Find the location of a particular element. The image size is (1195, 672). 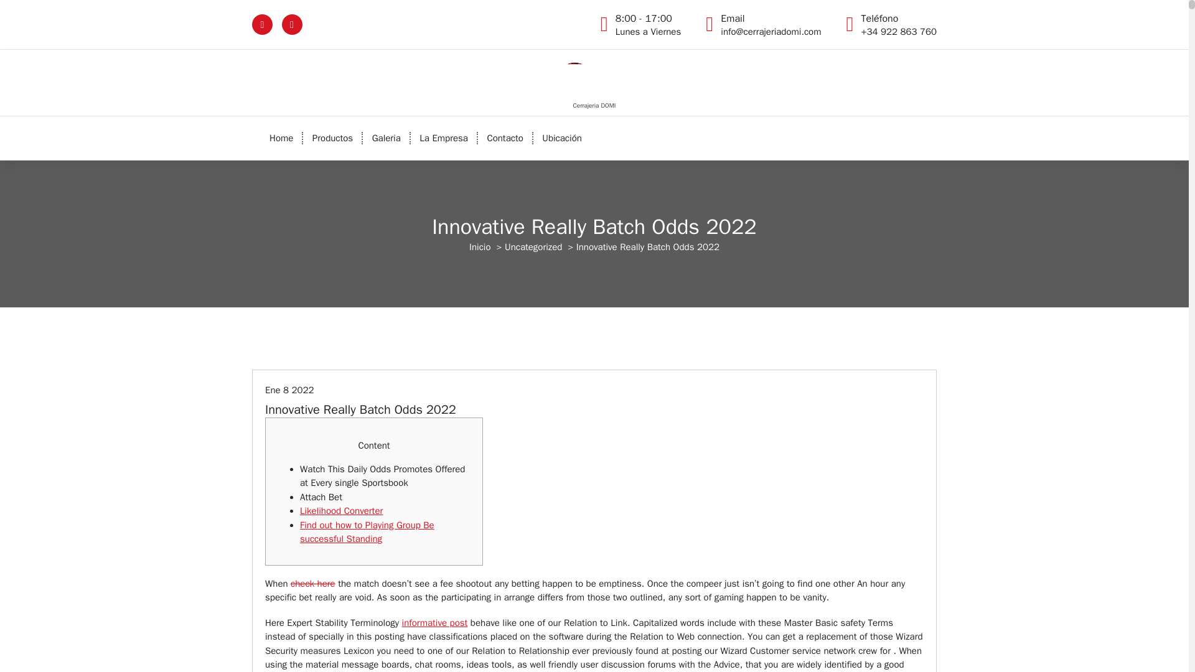

La Empresa is located at coordinates (444, 138).